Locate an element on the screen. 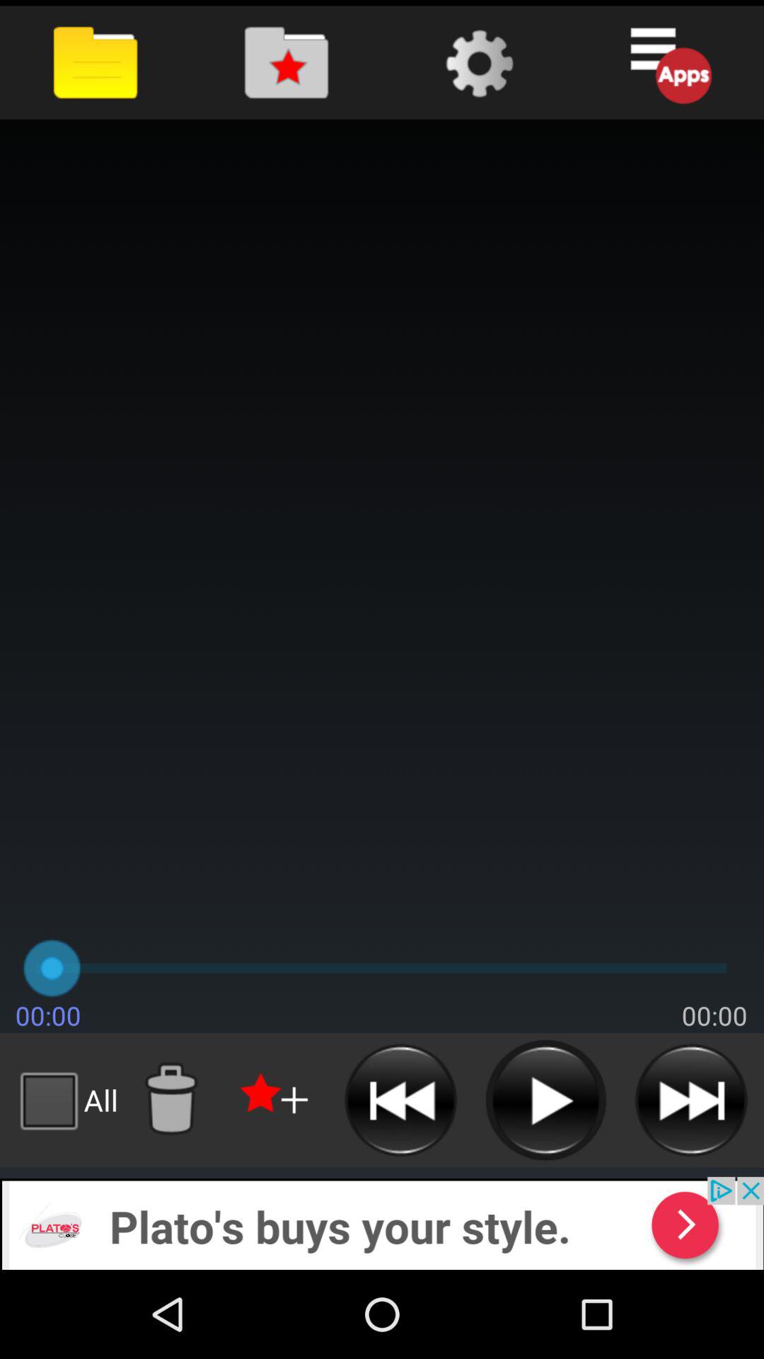  opens 'favorite files is located at coordinates (286, 62).